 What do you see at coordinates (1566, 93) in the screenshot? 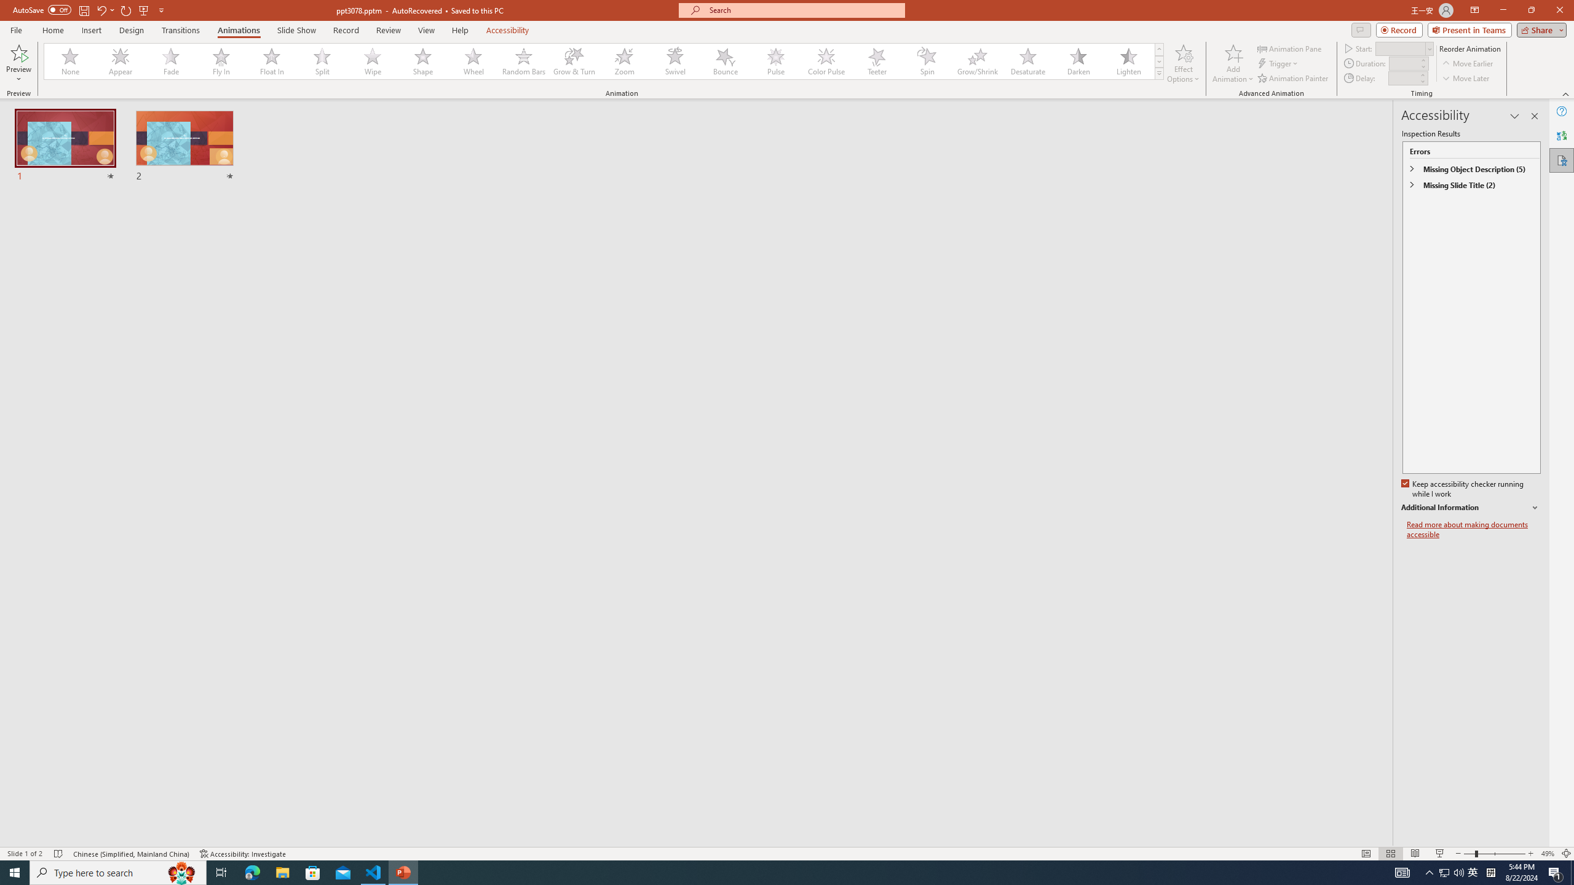
I see `Collapse the Ribbon` at bounding box center [1566, 93].